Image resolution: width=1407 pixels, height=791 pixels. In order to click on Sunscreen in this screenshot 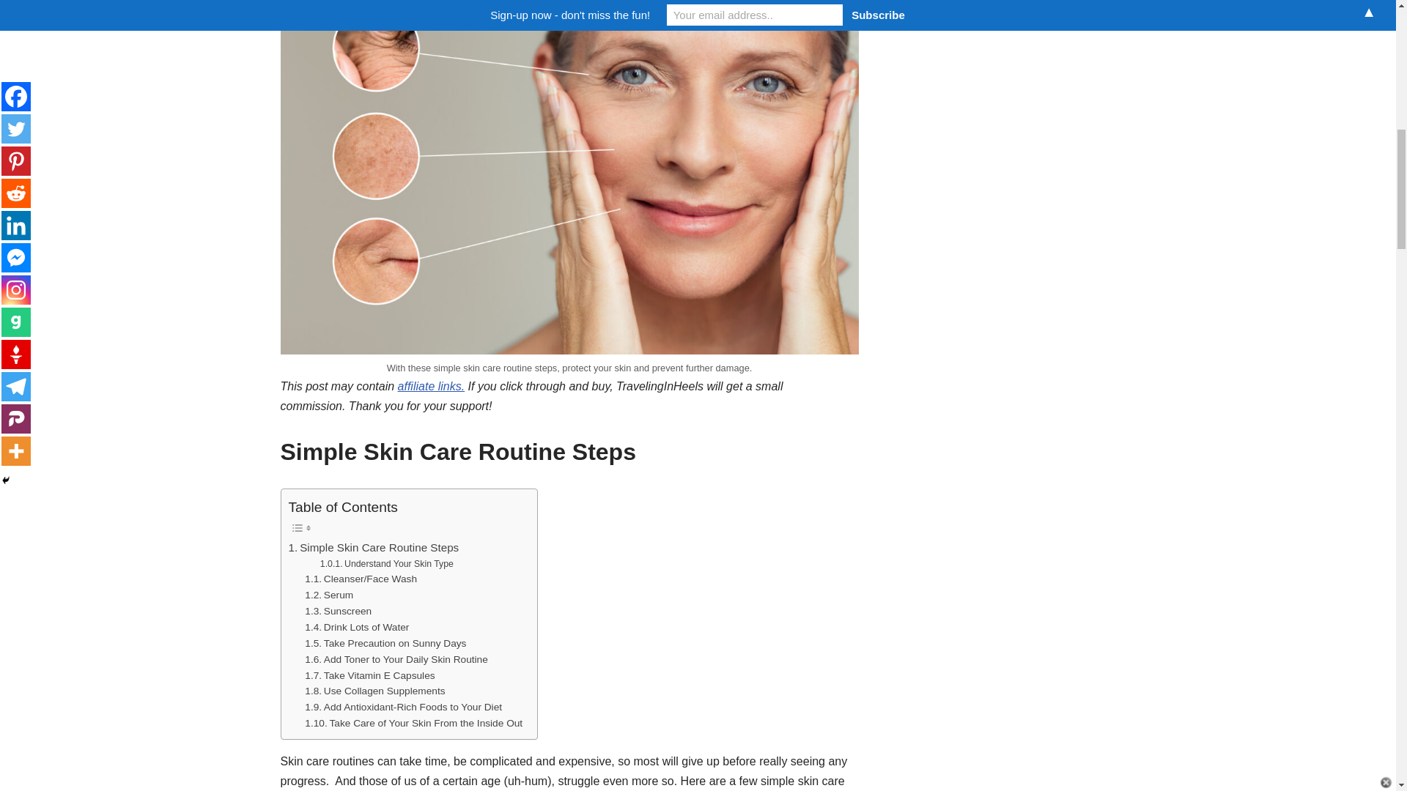, I will do `click(338, 611)`.